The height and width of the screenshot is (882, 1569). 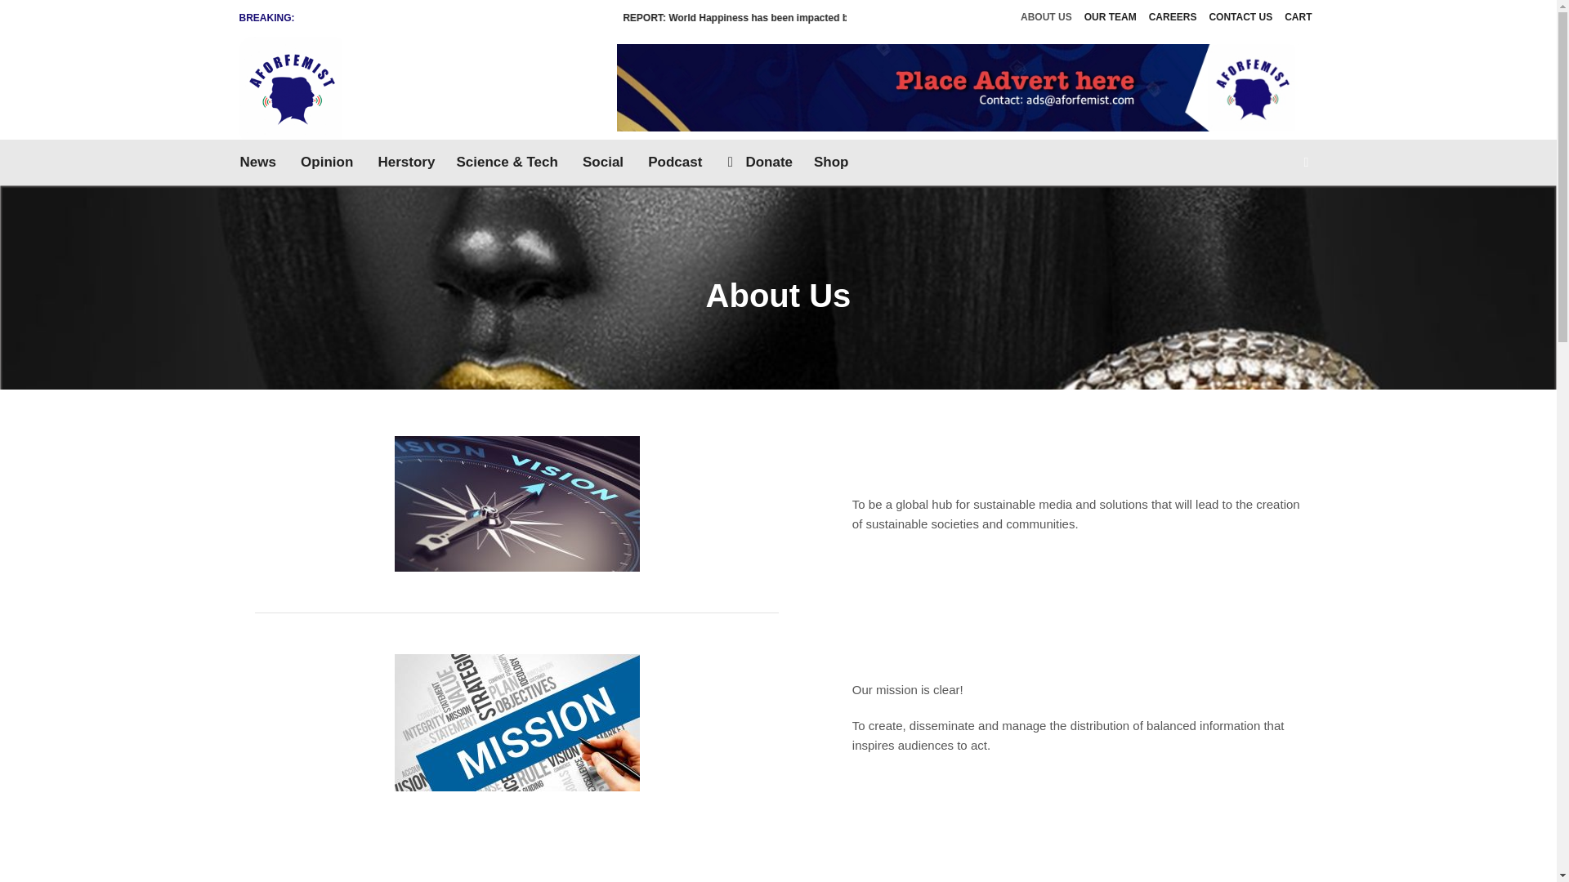 I want to click on News, so click(x=261, y=162).